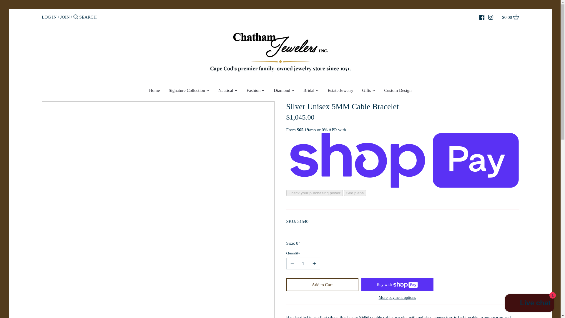 This screenshot has height=318, width=565. I want to click on Fashion, so click(254, 91).